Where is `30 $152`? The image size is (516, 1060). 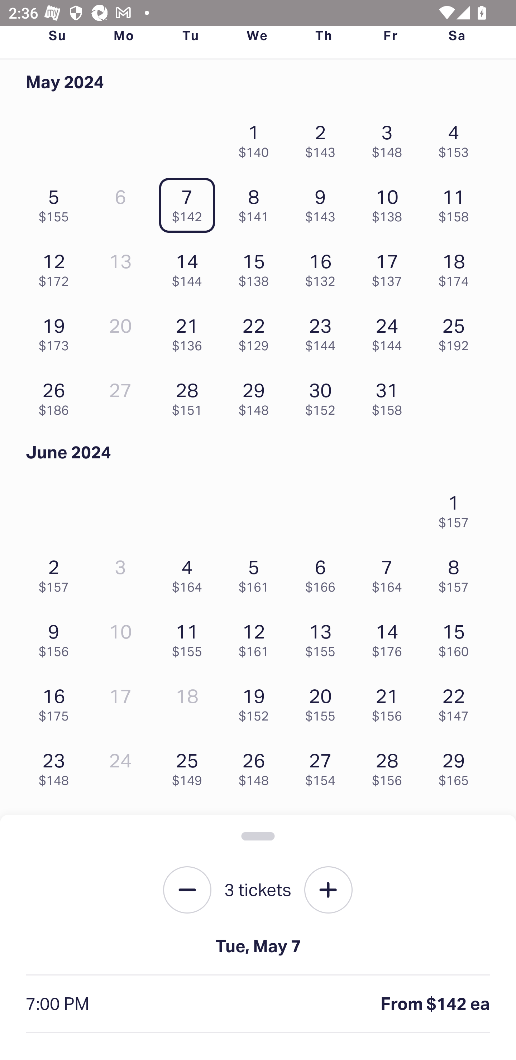 30 $152 is located at coordinates (324, 396).